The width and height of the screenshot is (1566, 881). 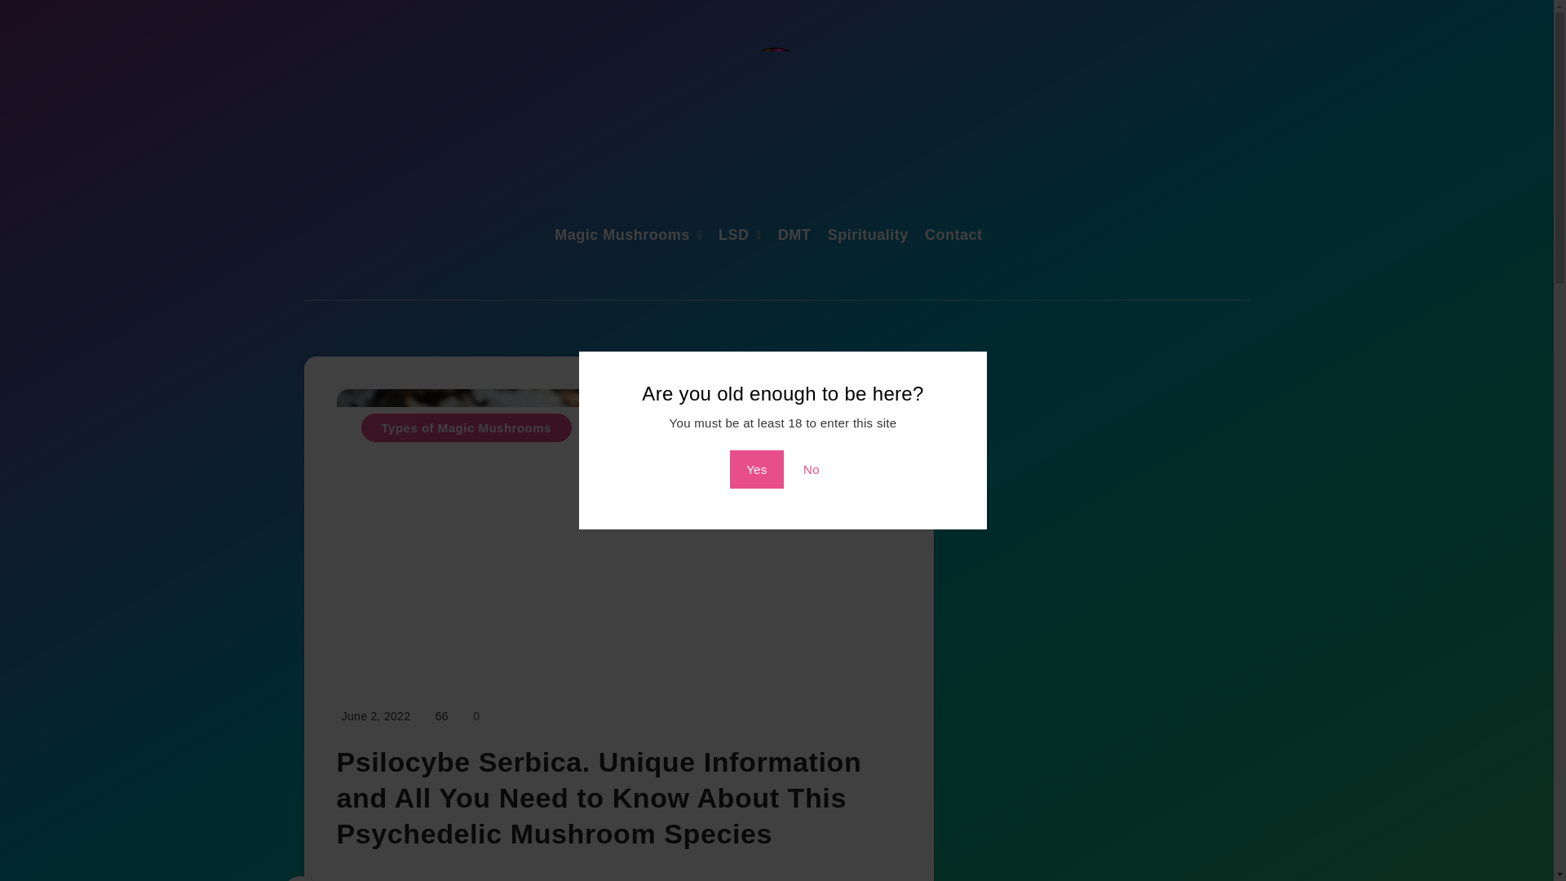 I want to click on DMT, so click(x=794, y=237).